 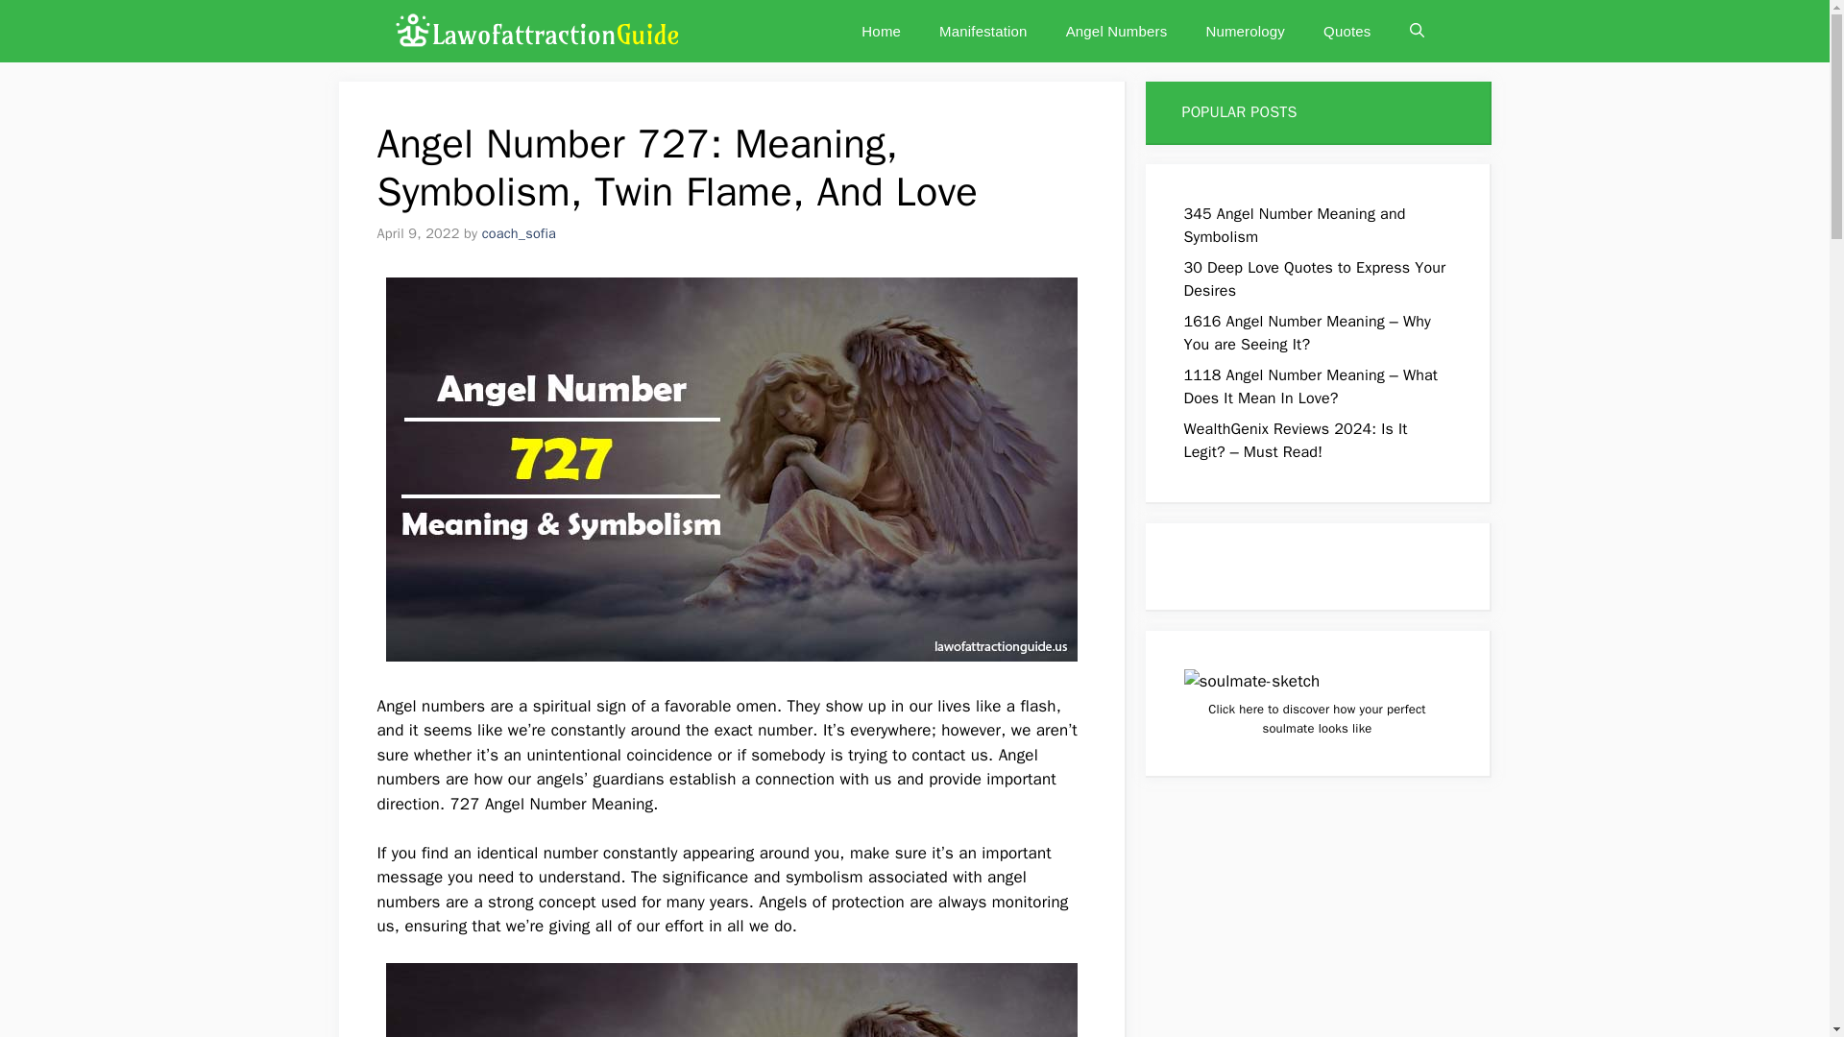 What do you see at coordinates (731, 1001) in the screenshot?
I see `Angel Number 727: Meaning, Symbolism, Twin Flame, And Love` at bounding box center [731, 1001].